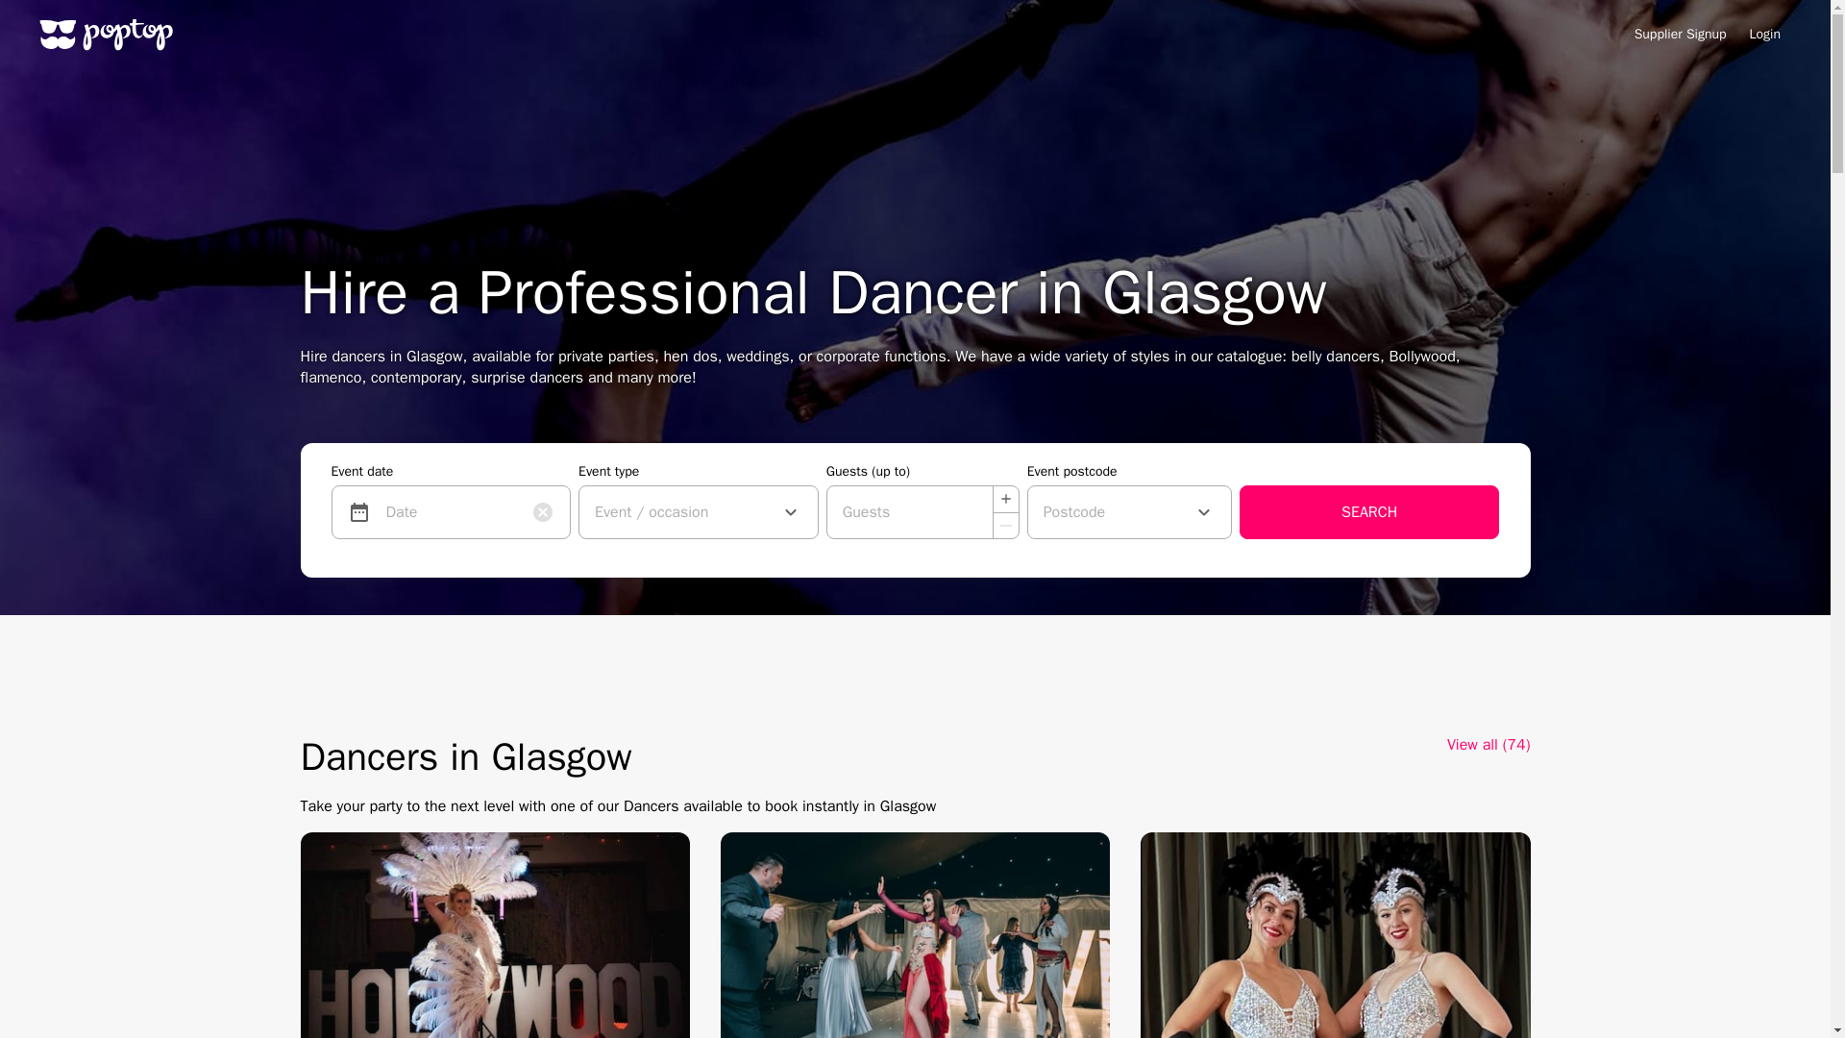 The height and width of the screenshot is (1038, 1845). Describe the element at coordinates (1764, 35) in the screenshot. I see `Login` at that location.